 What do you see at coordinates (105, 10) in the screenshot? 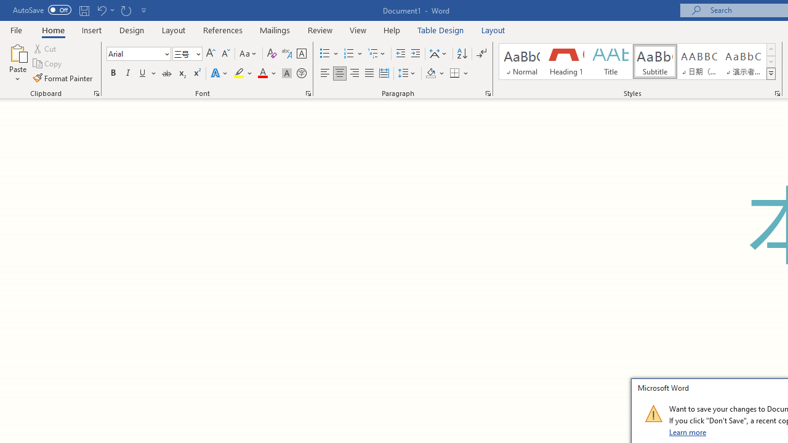
I see `Undo Paste` at bounding box center [105, 10].